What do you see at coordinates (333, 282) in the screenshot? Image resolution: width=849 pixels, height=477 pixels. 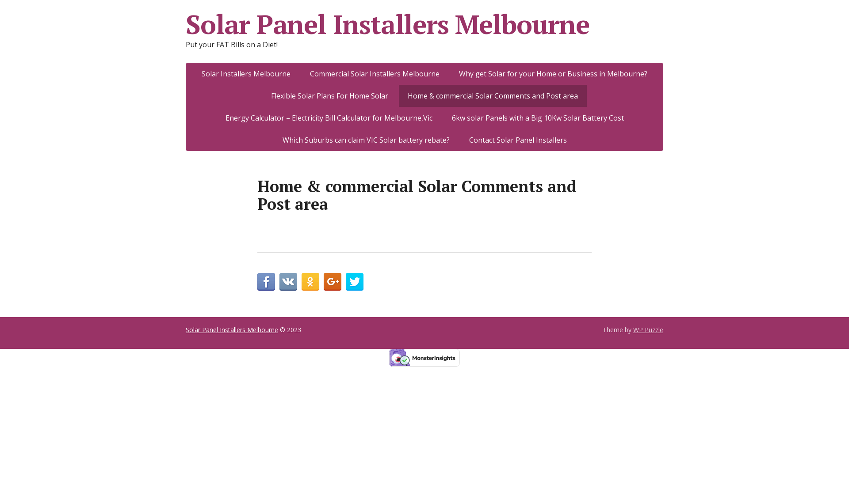 I see `Share in Google+` at bounding box center [333, 282].